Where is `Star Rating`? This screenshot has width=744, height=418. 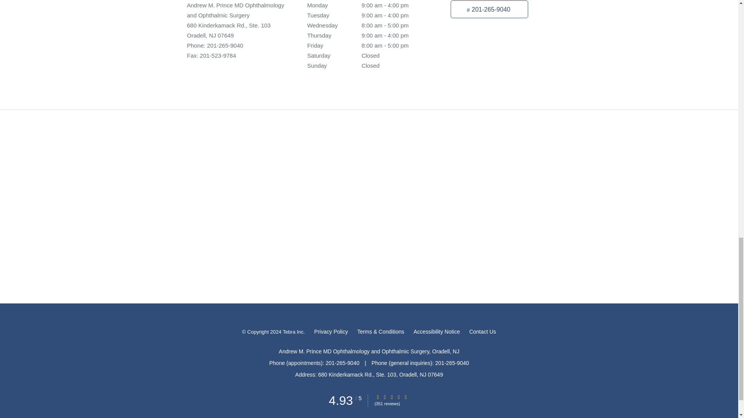
Star Rating is located at coordinates (385, 397).